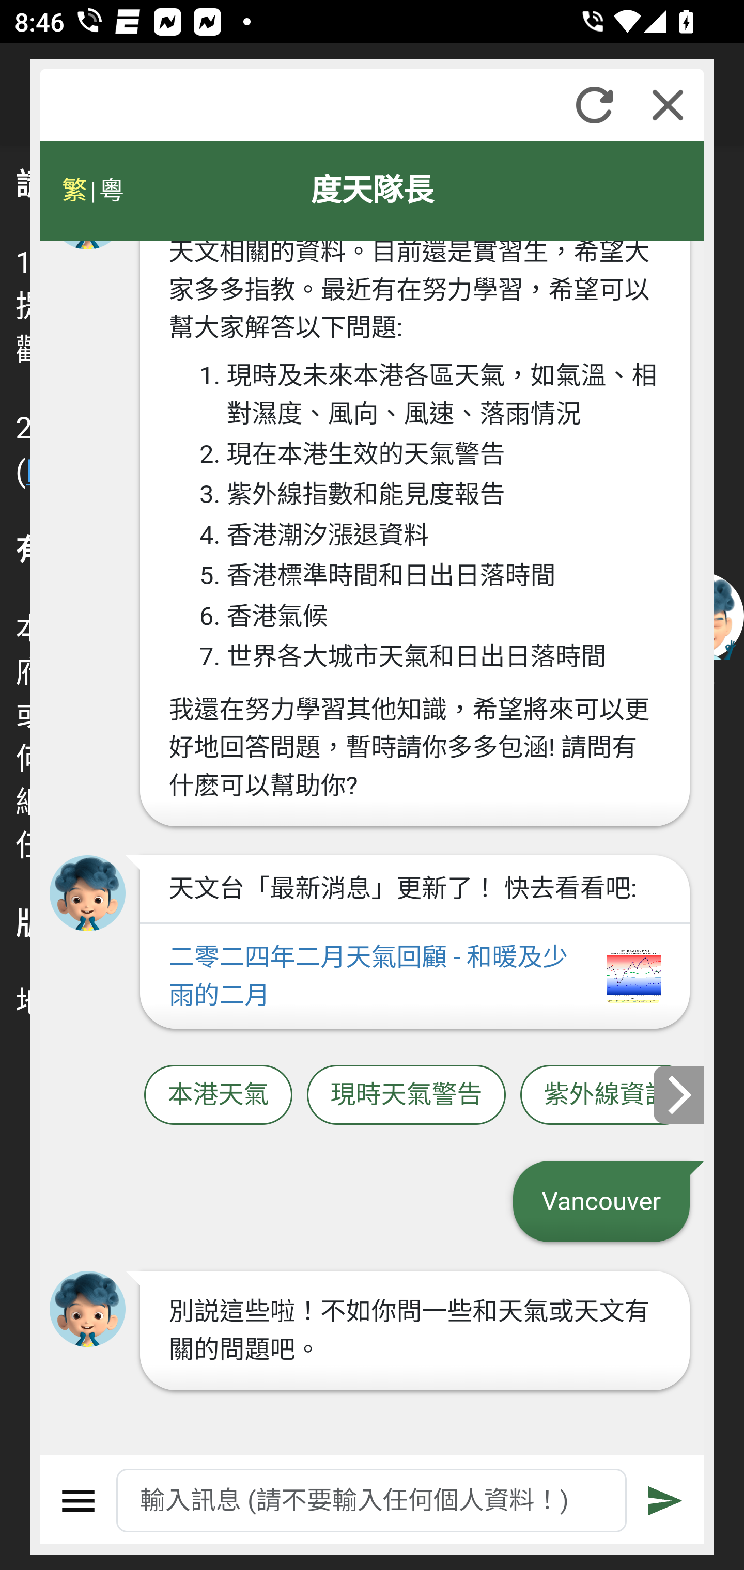  I want to click on 紫外線資訊, so click(607, 1095).